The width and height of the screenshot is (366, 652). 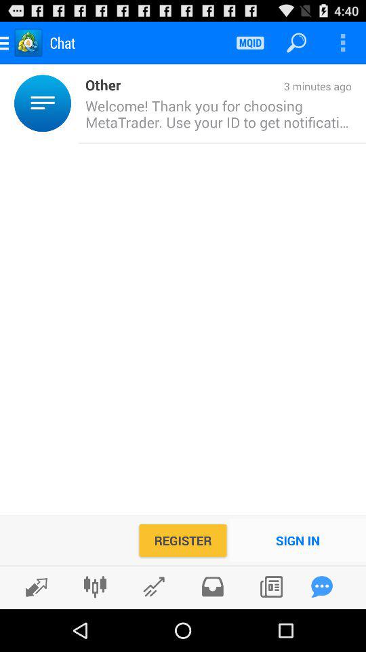 I want to click on select item next to the register item, so click(x=298, y=541).